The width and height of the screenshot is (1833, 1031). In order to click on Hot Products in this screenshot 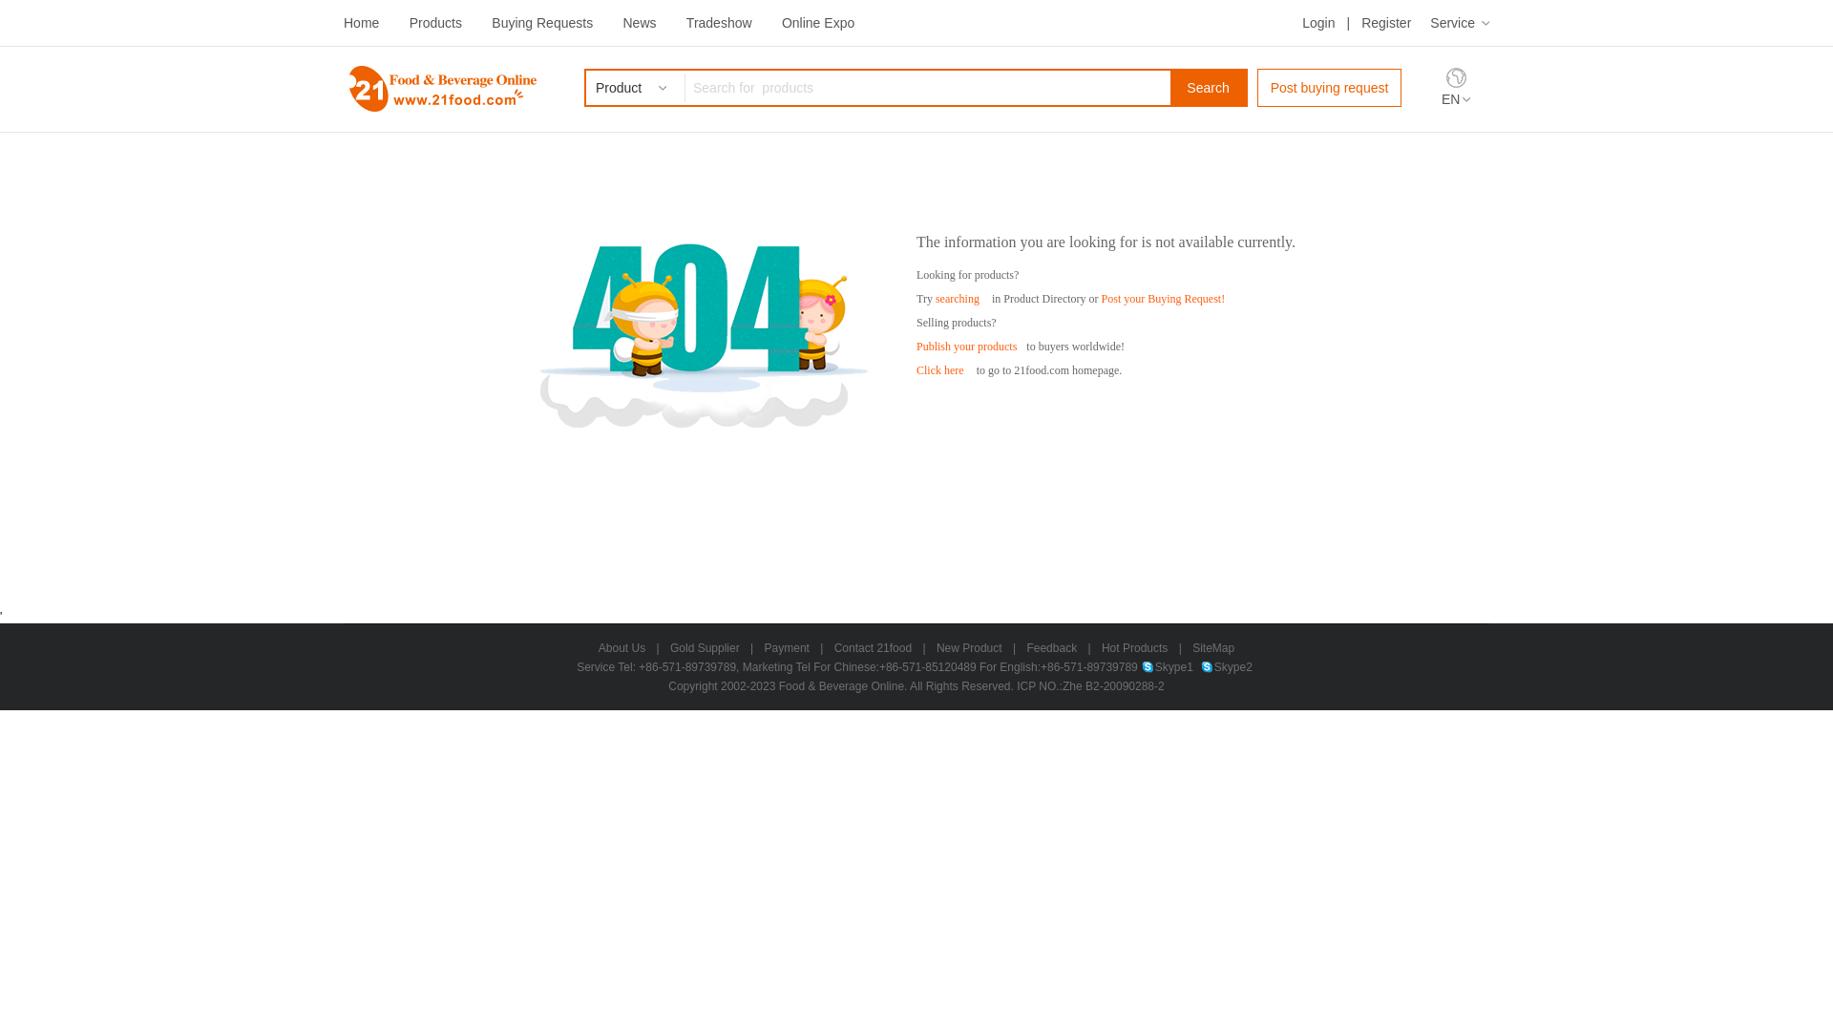, I will do `click(1134, 648)`.